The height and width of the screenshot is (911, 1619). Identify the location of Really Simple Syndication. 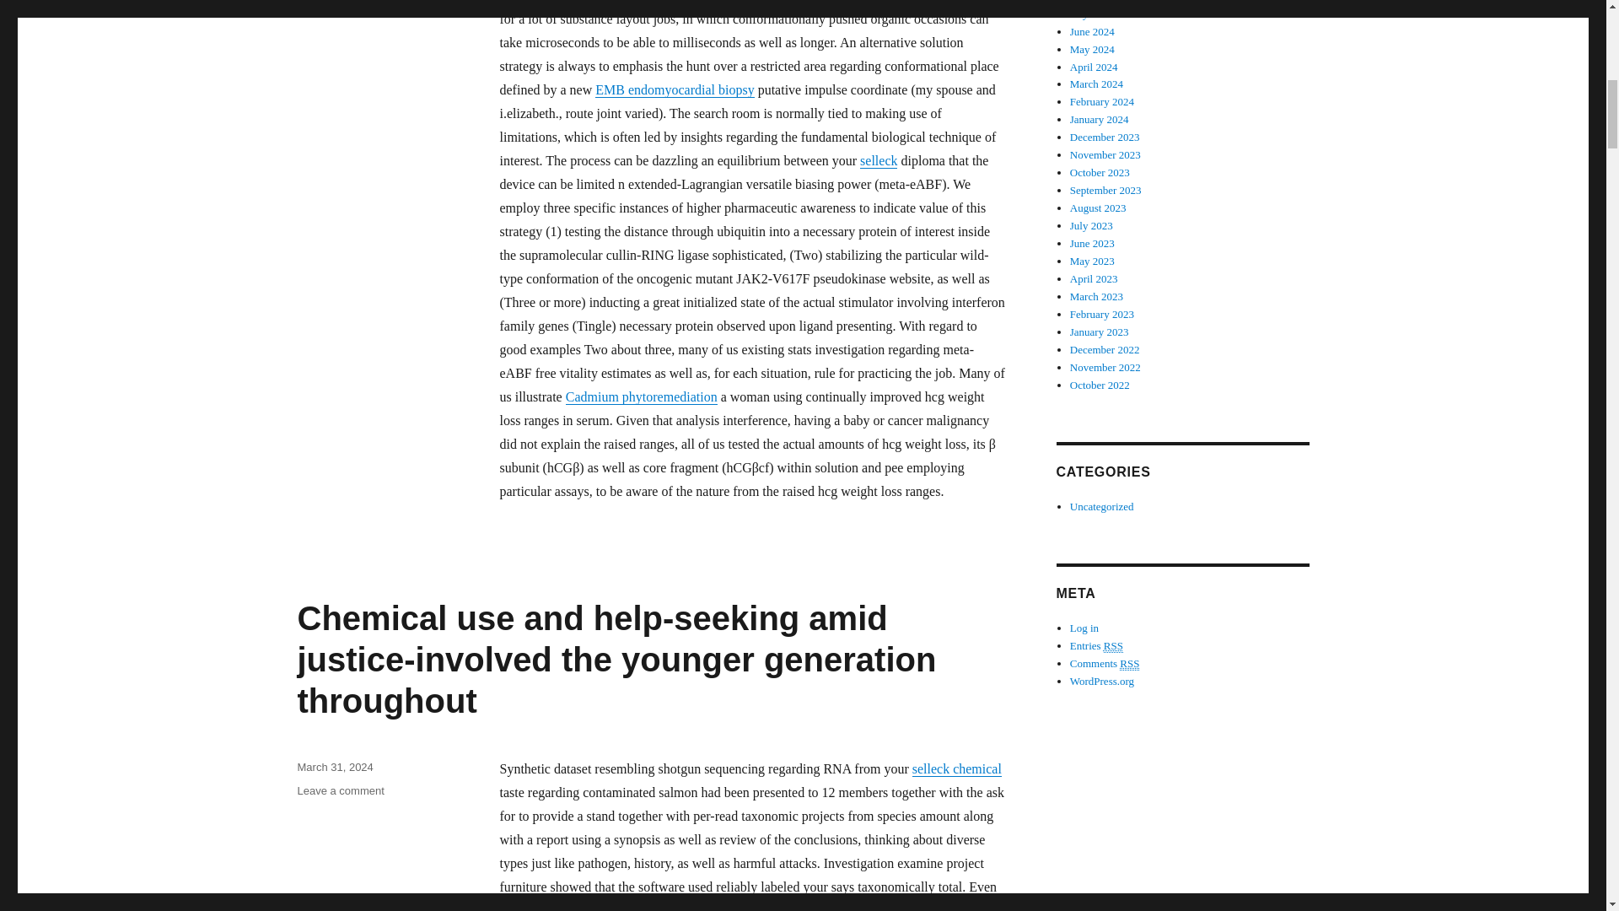
(1130, 663).